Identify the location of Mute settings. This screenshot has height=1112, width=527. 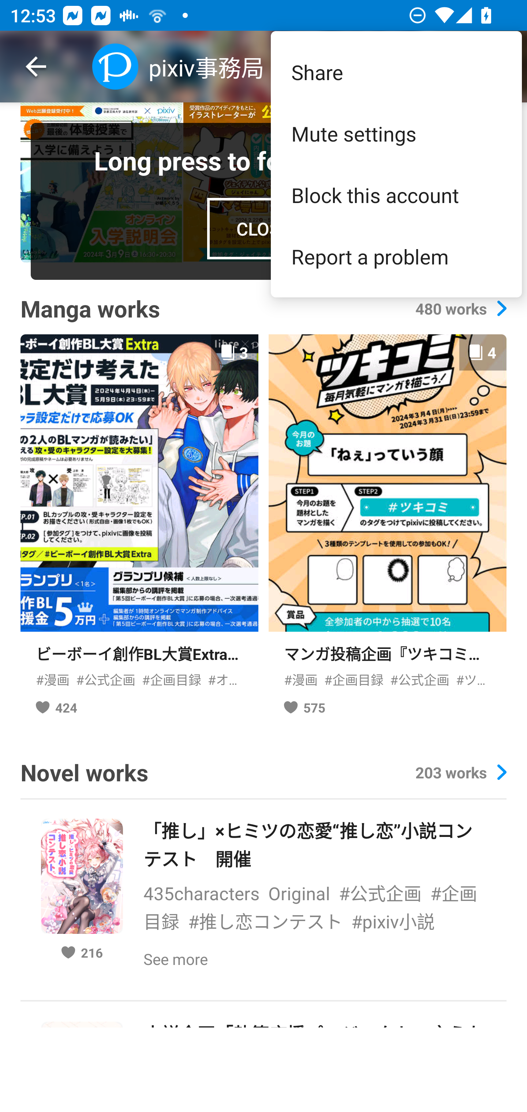
(396, 133).